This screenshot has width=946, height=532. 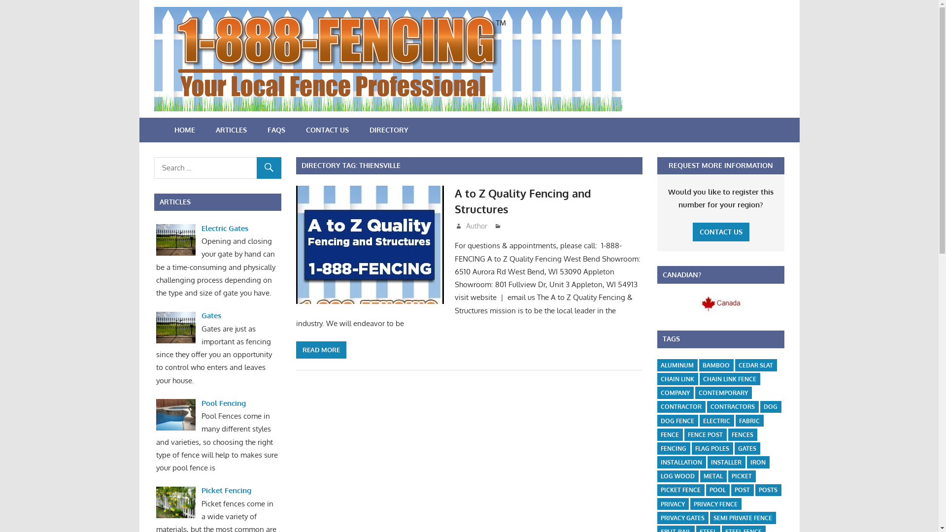 I want to click on READ MORE, so click(x=321, y=350).